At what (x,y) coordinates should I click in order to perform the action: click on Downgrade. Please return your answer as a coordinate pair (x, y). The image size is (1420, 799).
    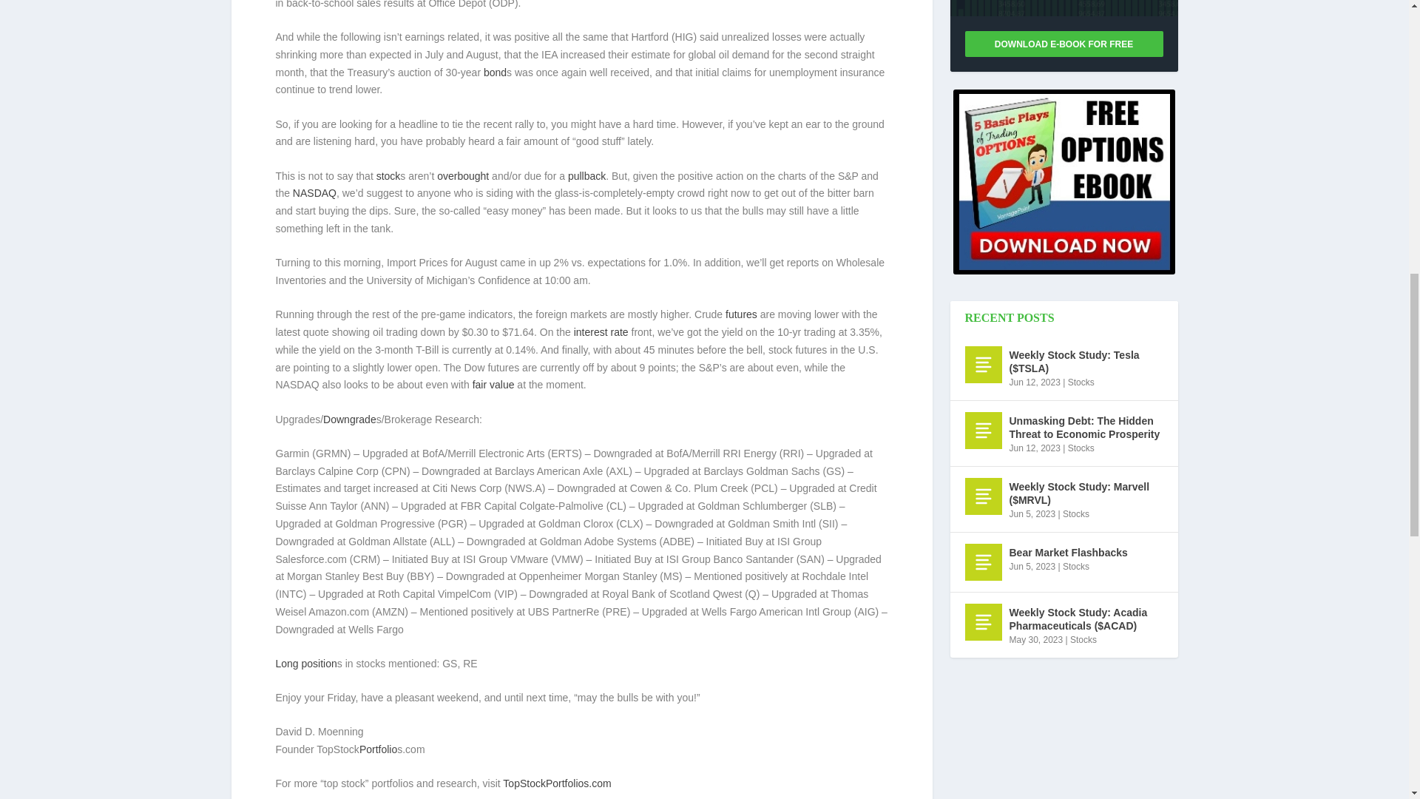
    Looking at the image, I should click on (349, 419).